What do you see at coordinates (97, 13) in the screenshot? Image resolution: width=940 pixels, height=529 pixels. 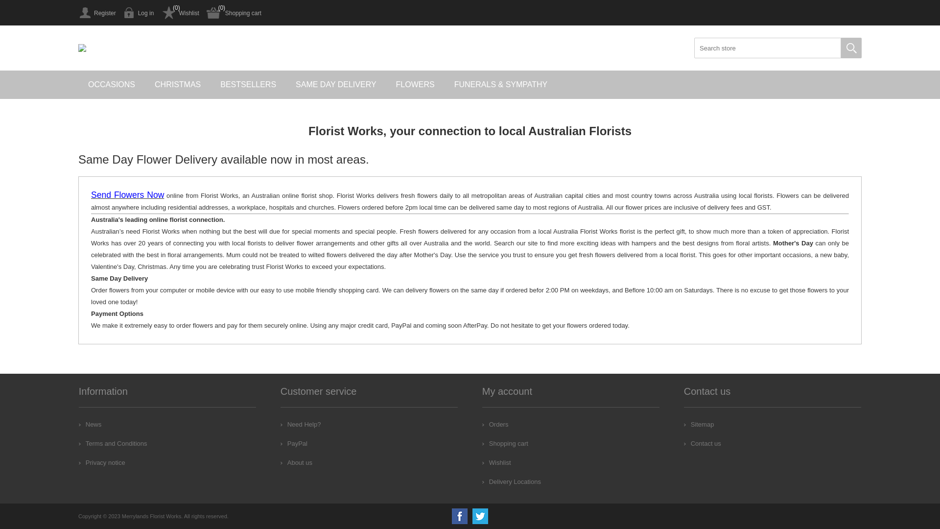 I see `Register` at bounding box center [97, 13].